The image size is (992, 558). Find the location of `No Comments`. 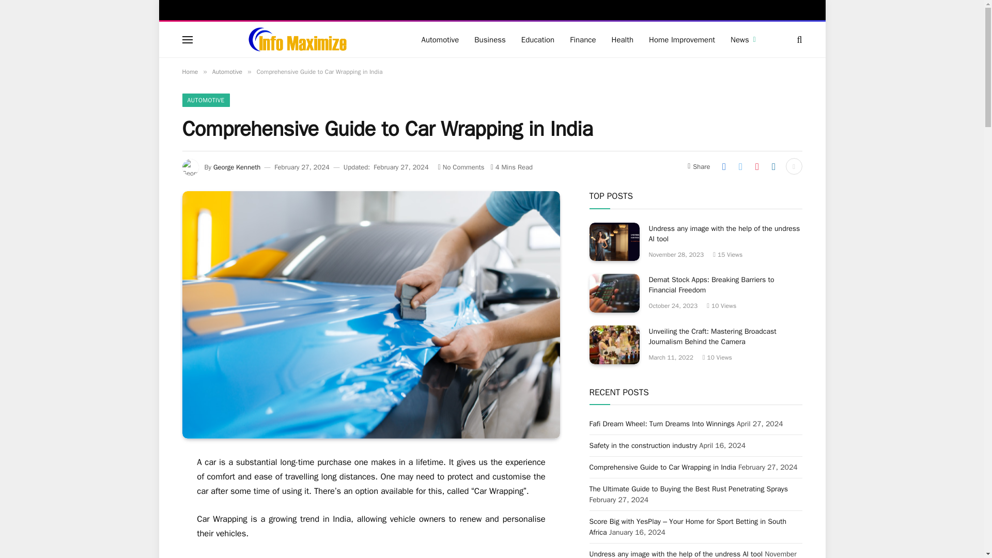

No Comments is located at coordinates (461, 167).